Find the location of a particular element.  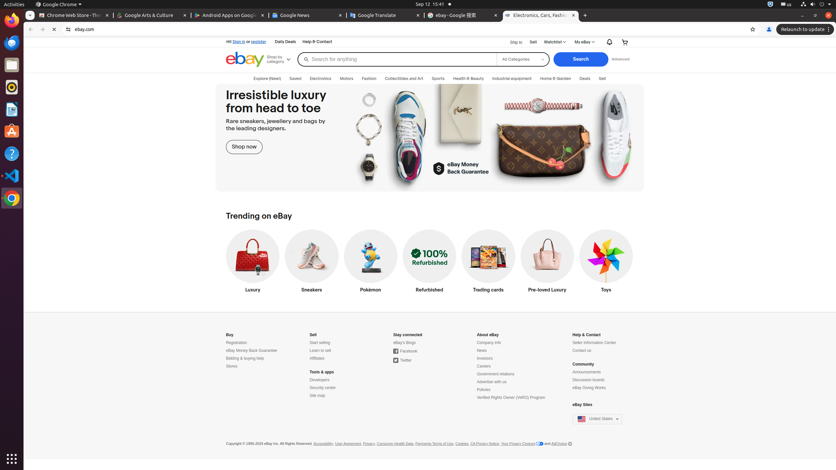

CA Privacy Notice is located at coordinates (485, 444).